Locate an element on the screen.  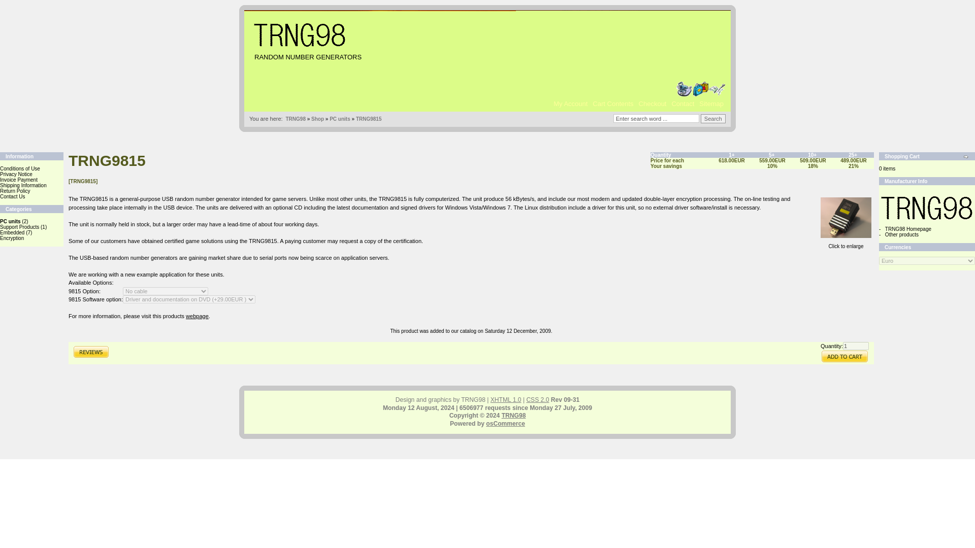
 more  is located at coordinates (966, 156).